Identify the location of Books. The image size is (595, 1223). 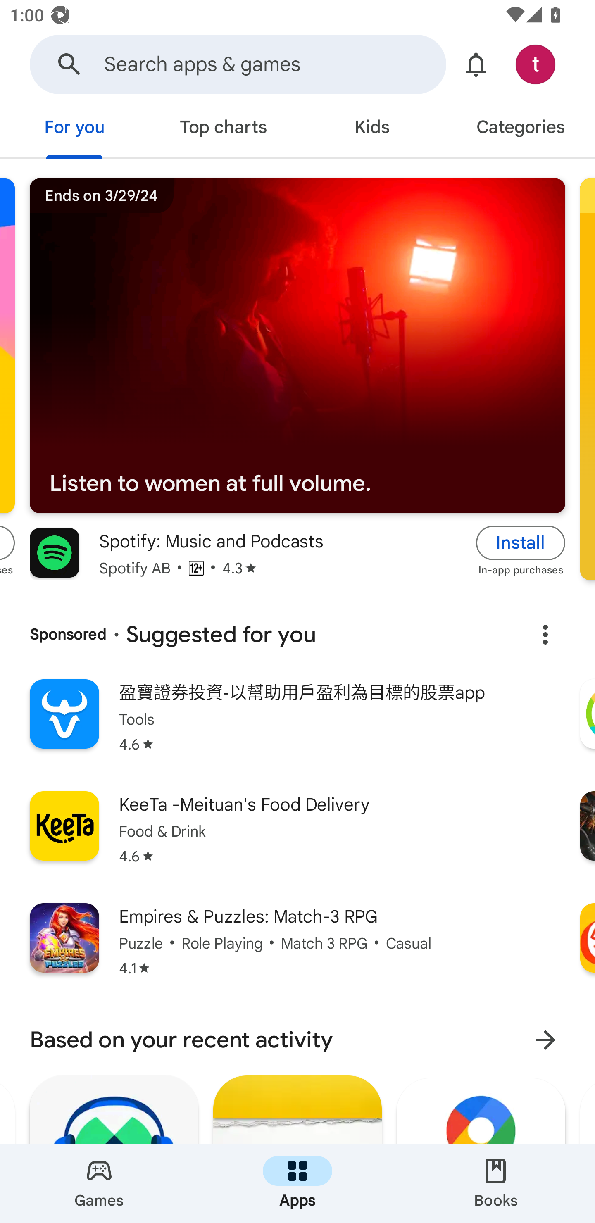
(496, 1183).